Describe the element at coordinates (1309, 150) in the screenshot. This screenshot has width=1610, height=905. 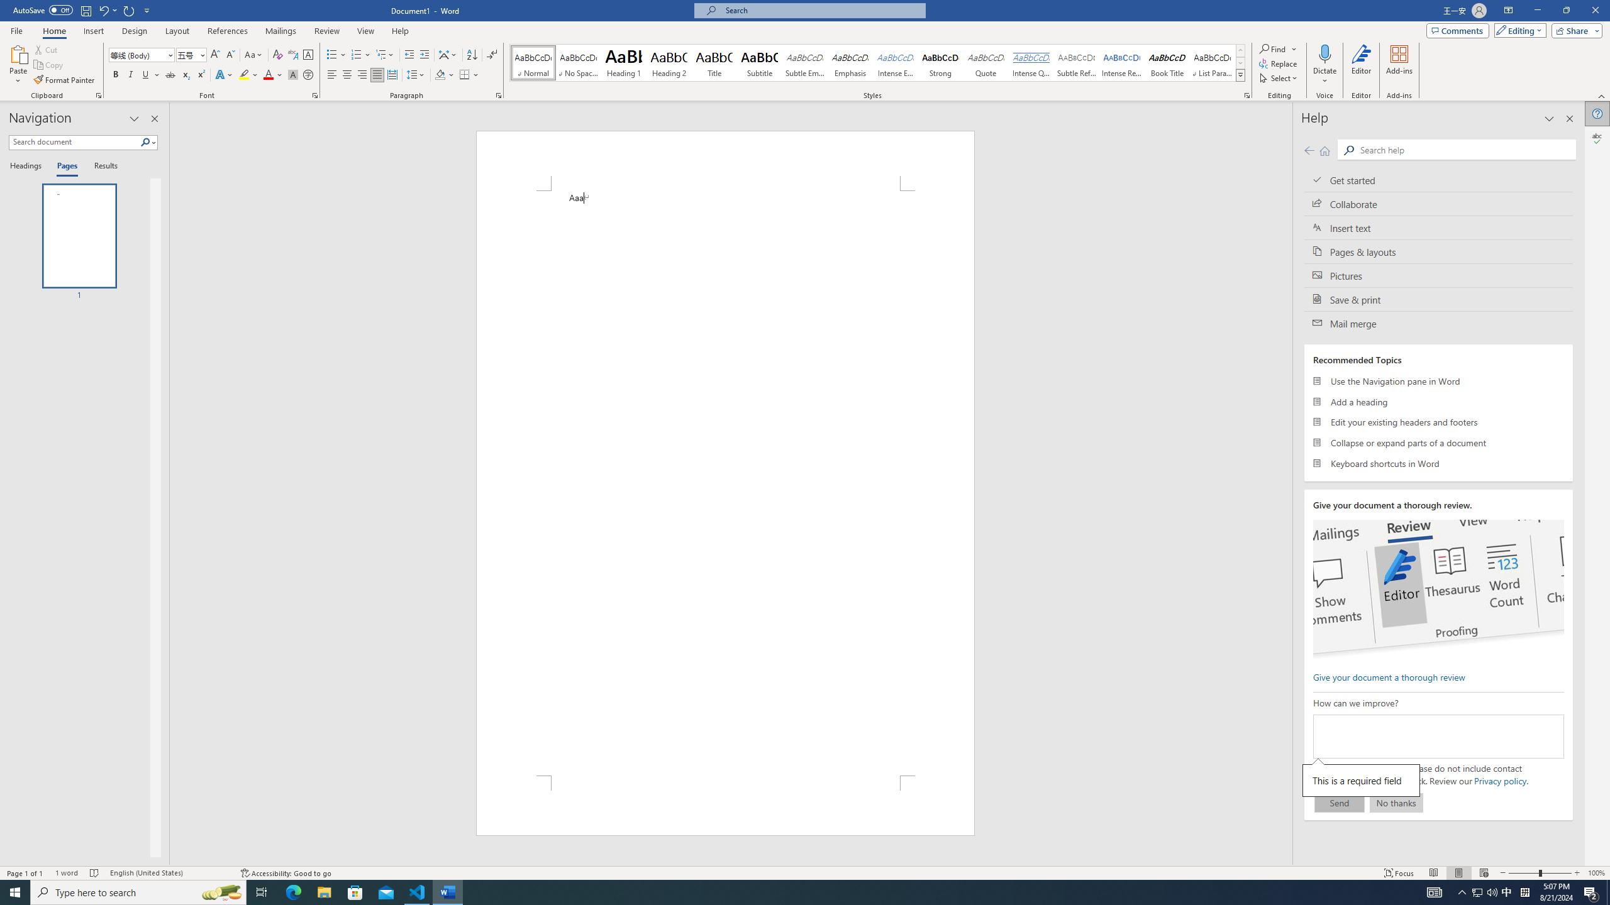
I see `Previous page` at that location.